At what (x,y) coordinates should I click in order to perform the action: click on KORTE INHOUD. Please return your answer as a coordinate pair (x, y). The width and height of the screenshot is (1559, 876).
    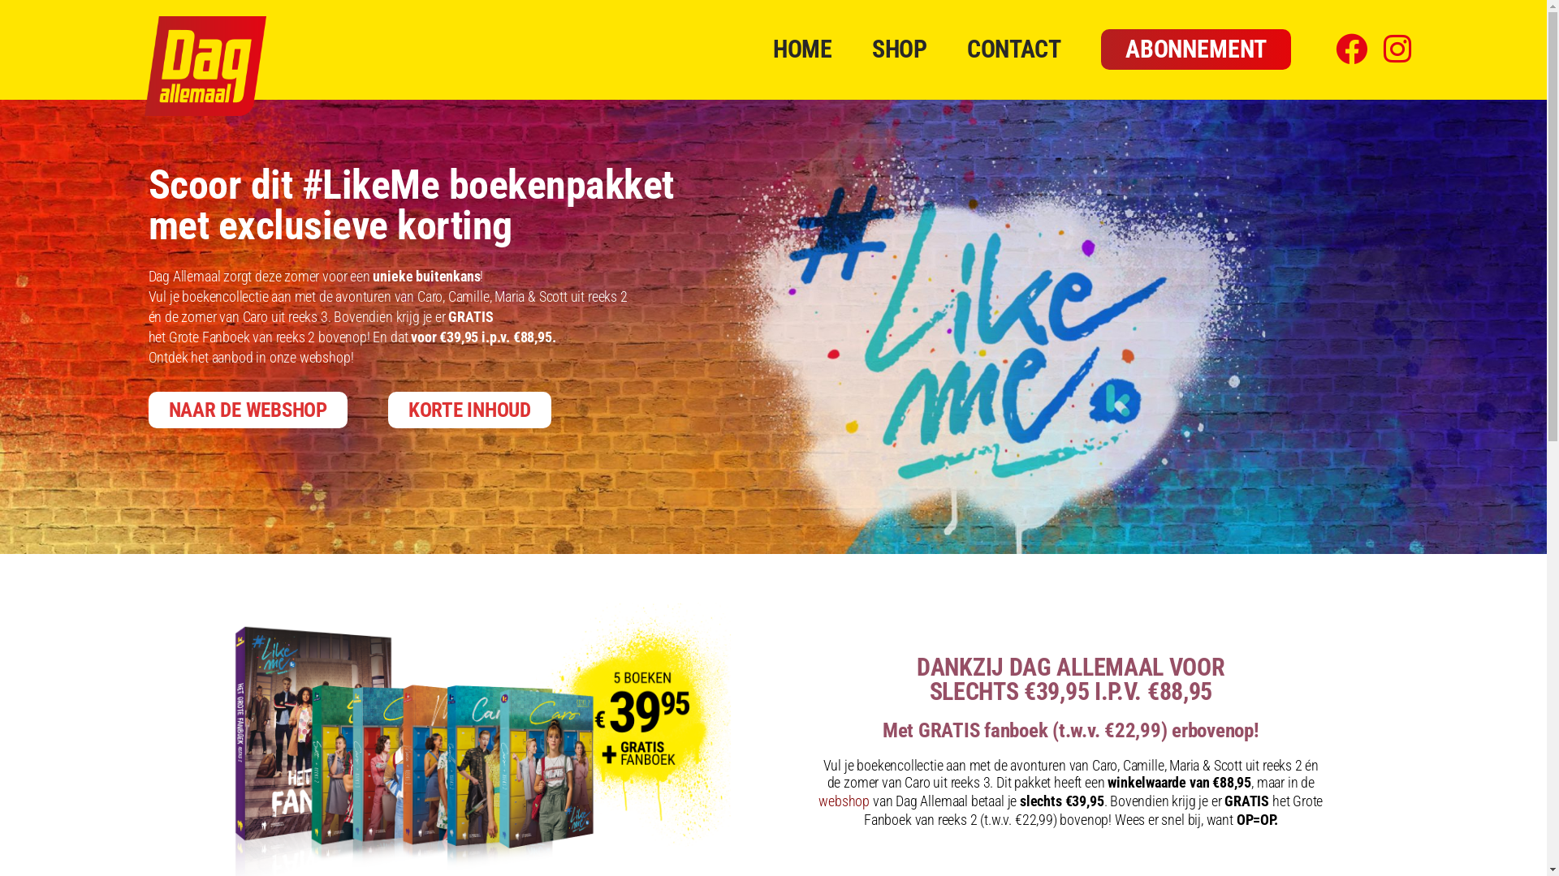
    Looking at the image, I should click on (469, 410).